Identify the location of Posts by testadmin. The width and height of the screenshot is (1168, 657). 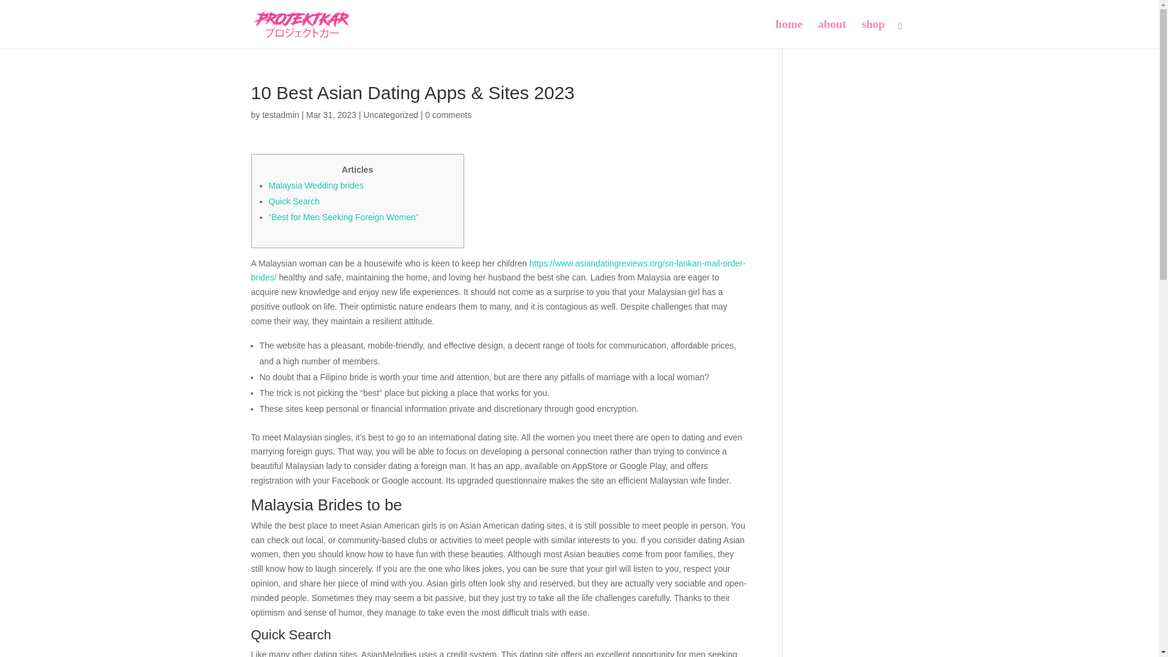
(280, 114).